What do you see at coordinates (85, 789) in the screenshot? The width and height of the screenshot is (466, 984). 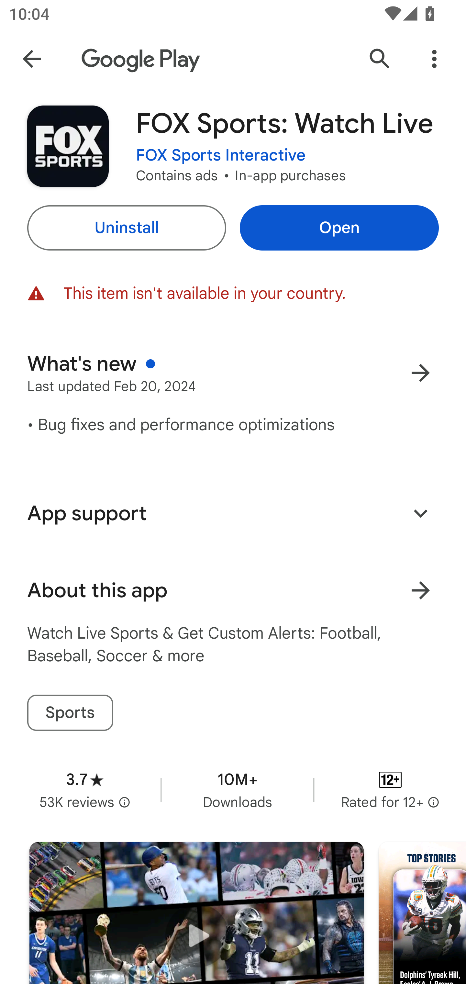 I see `Average rating 3.7 stars in 53 thousand reviews` at bounding box center [85, 789].